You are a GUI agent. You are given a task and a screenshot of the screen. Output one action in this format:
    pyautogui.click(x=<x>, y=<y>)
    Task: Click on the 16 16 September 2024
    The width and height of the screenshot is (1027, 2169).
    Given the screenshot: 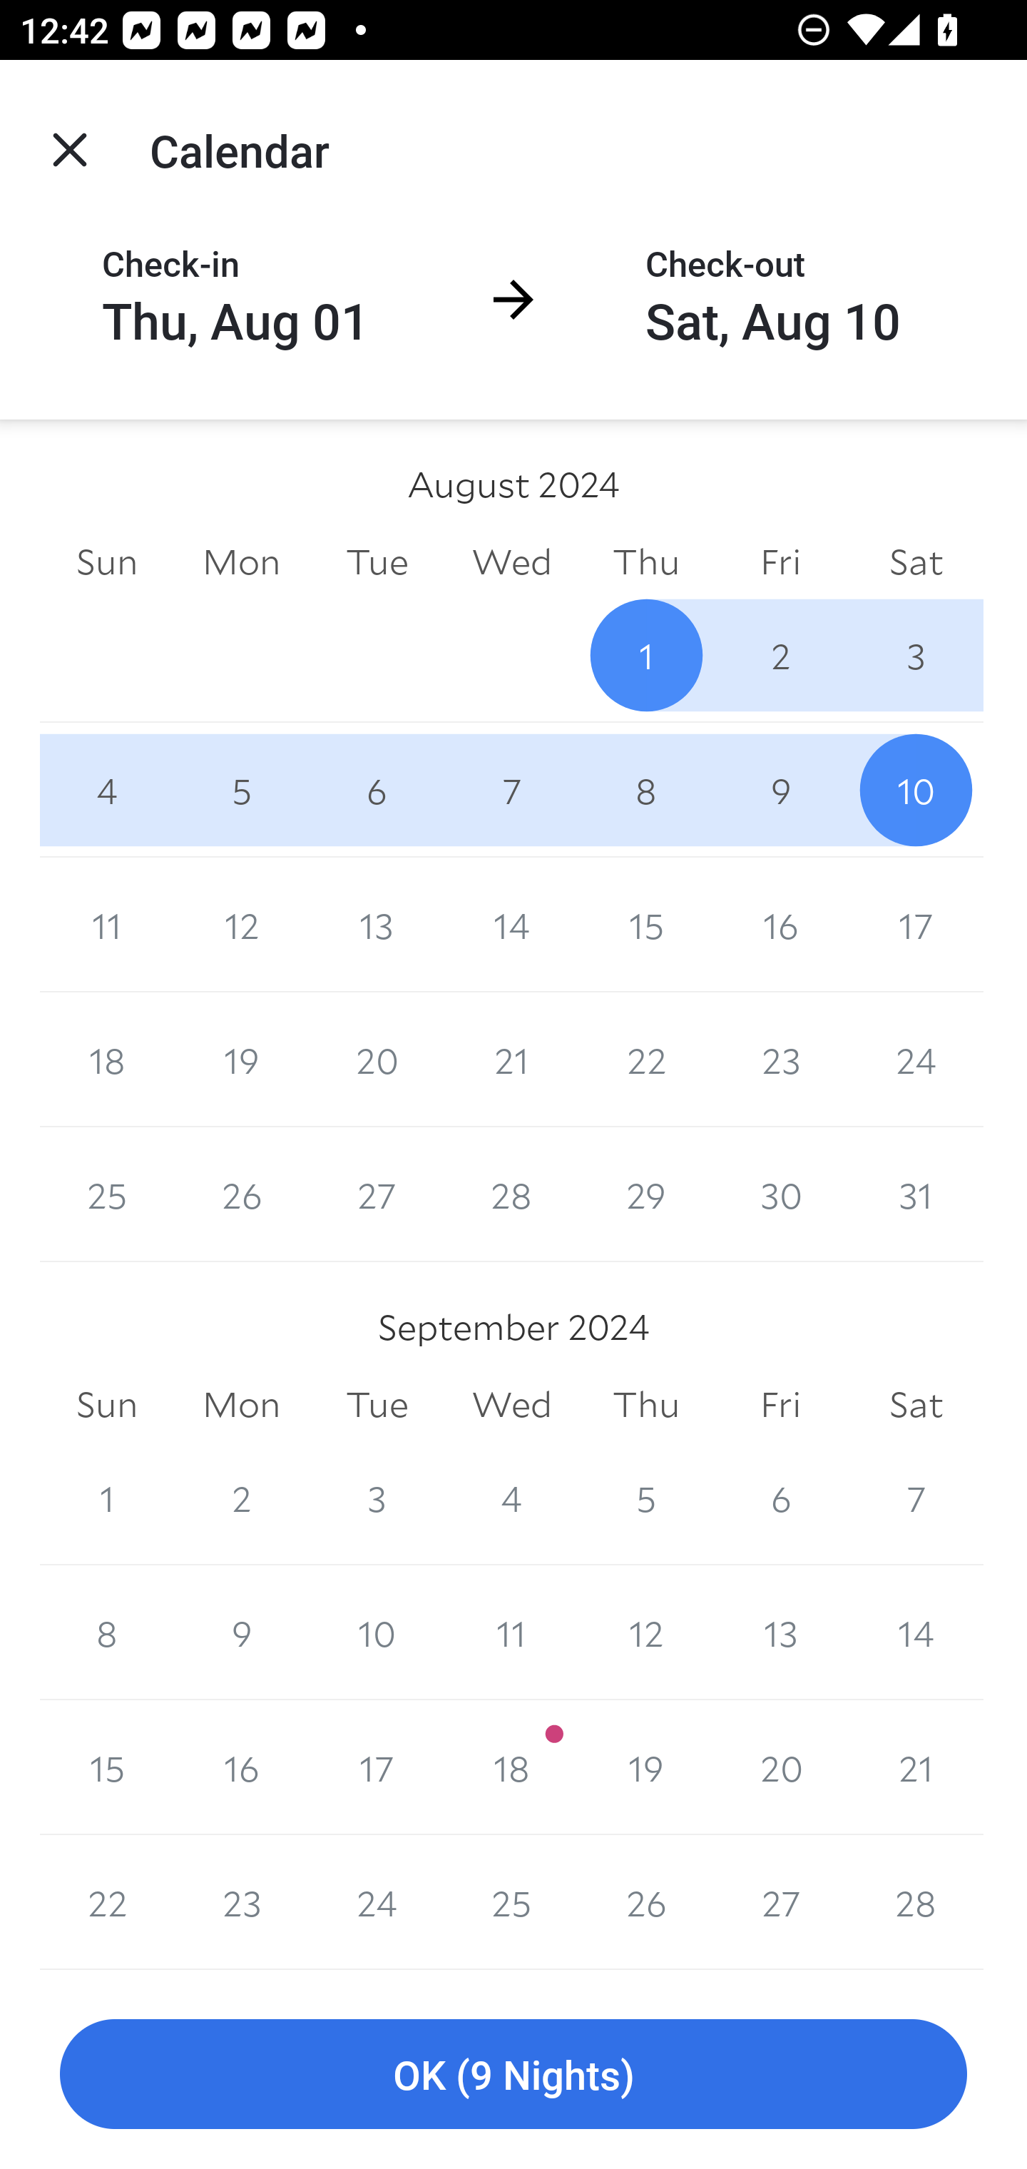 What is the action you would take?
    pyautogui.click(x=241, y=1767)
    